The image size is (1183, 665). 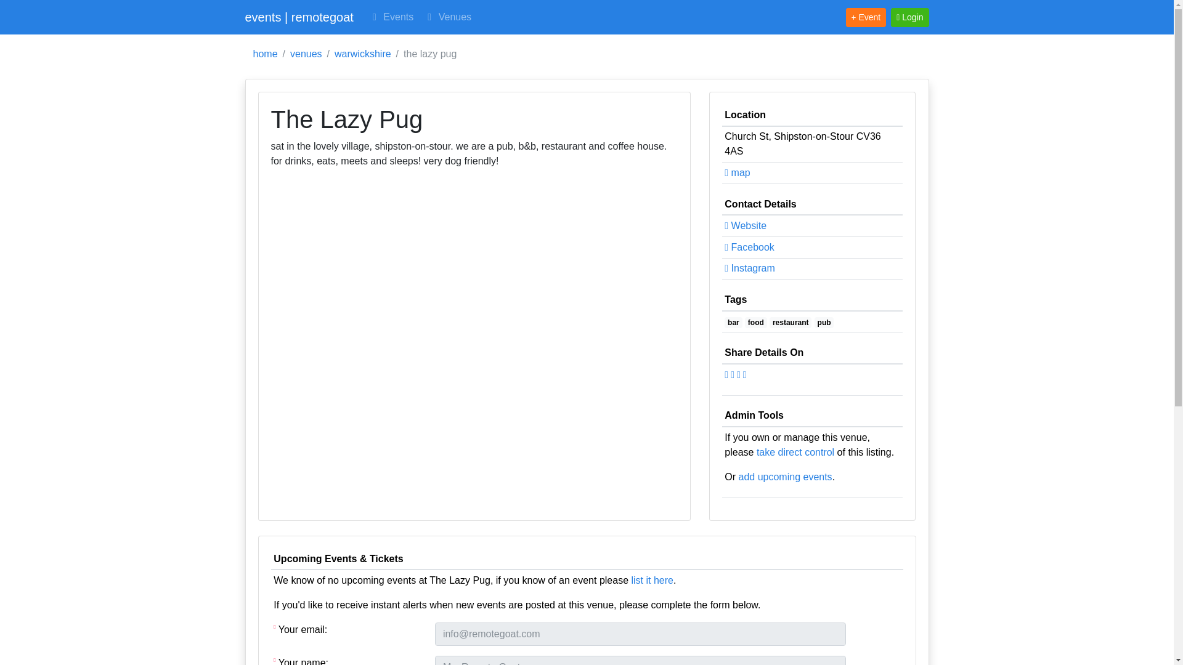 I want to click on list new event, so click(x=652, y=580).